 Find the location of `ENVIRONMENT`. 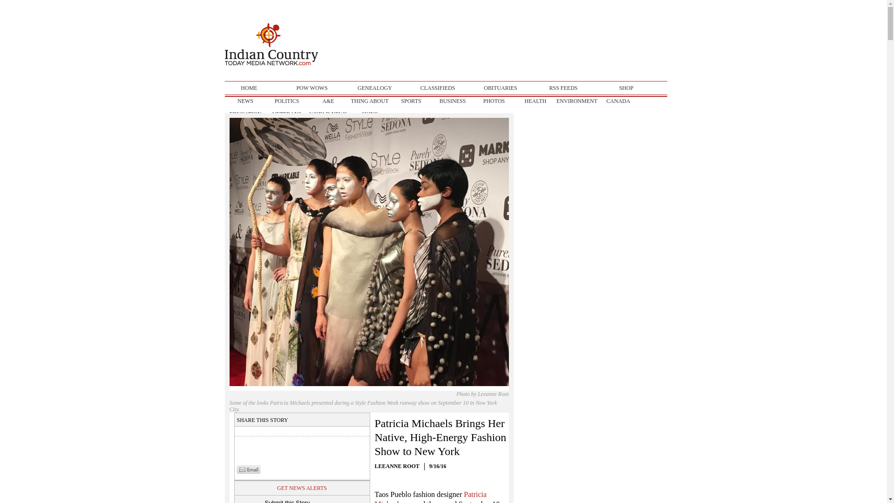

ENVIRONMENT is located at coordinates (576, 101).